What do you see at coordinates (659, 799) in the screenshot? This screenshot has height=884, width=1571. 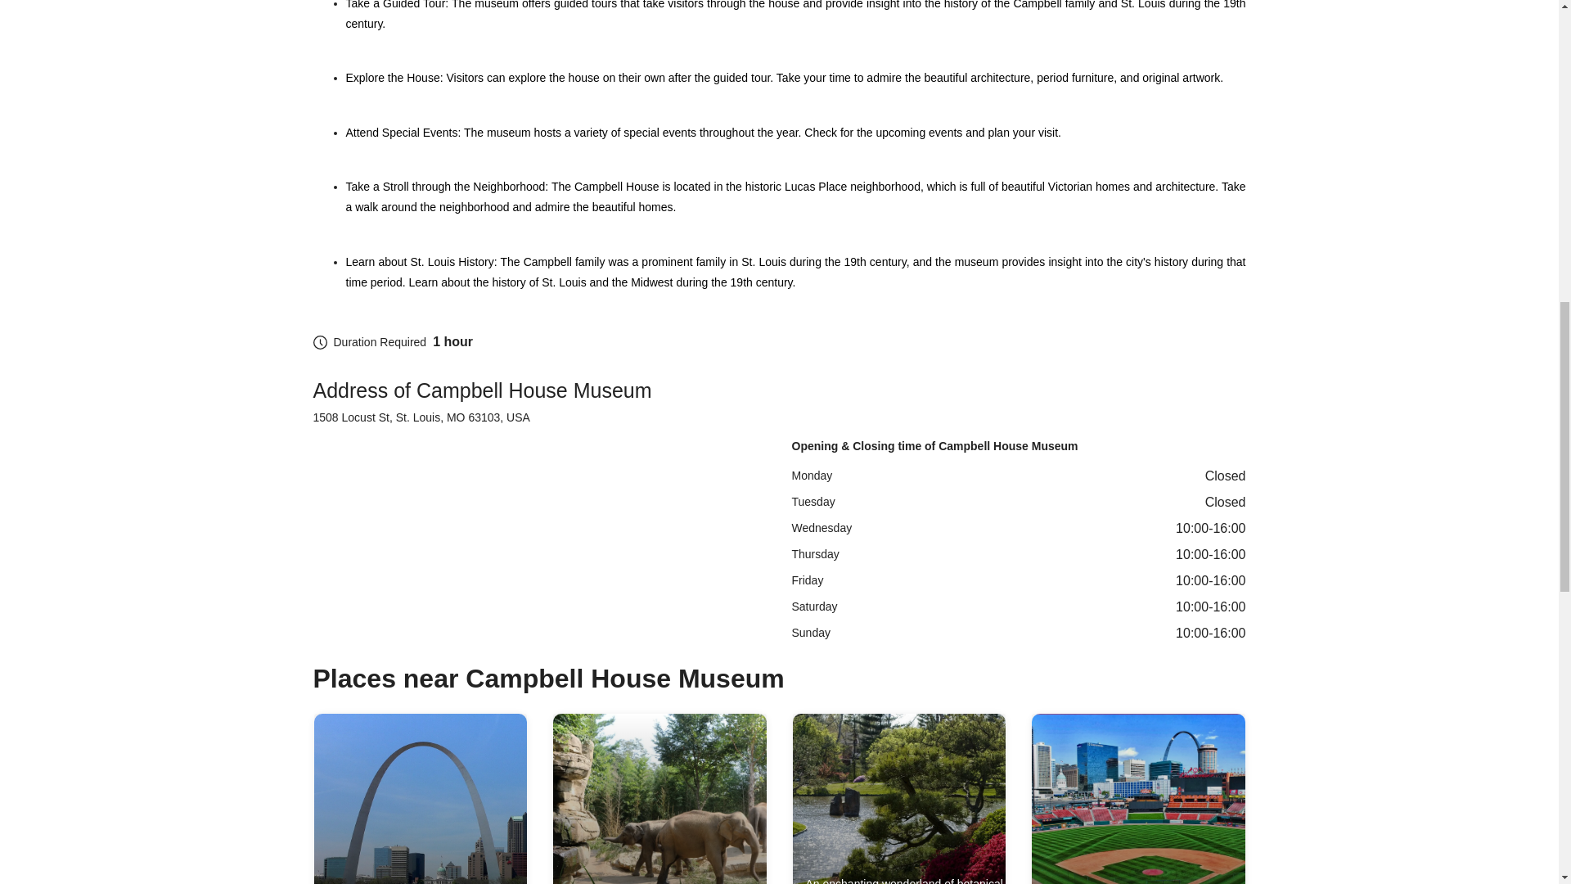 I see `A zoo like no other` at bounding box center [659, 799].